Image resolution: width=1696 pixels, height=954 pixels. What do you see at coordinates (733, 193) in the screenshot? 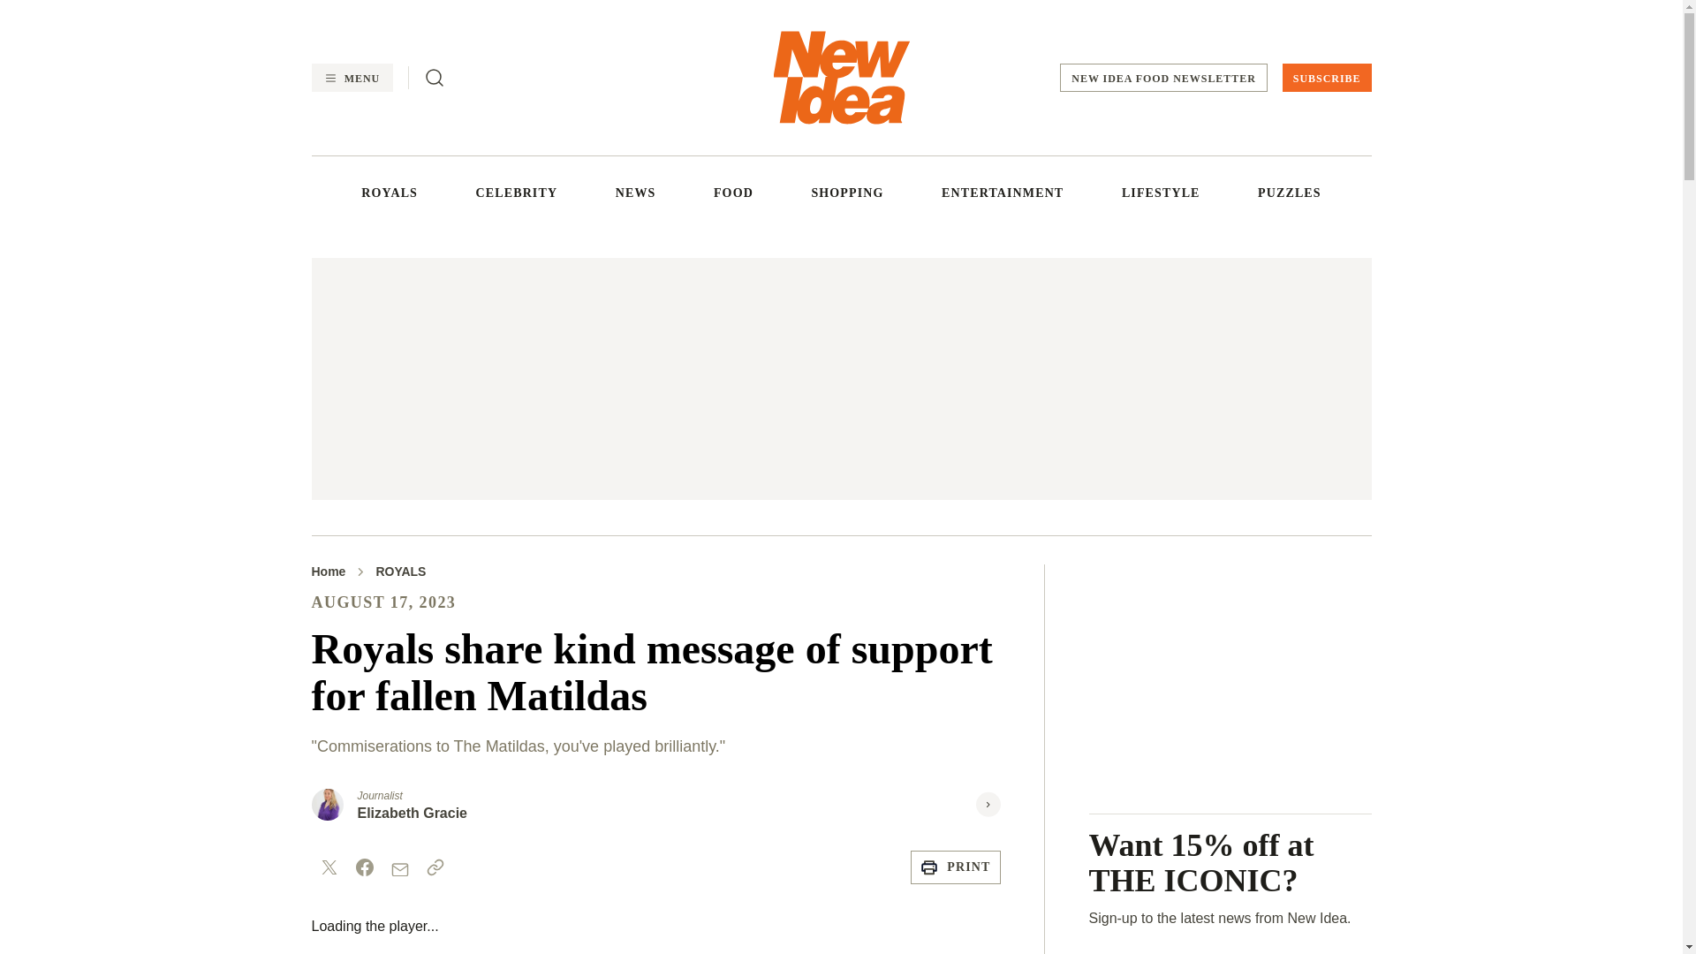
I see `FOOD` at bounding box center [733, 193].